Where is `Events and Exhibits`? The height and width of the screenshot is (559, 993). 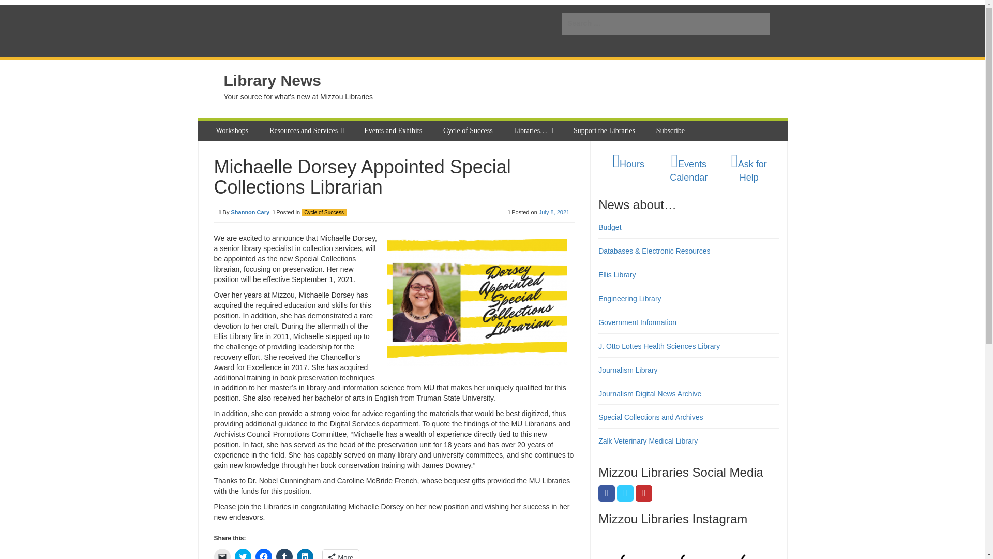 Events and Exhibits is located at coordinates (394, 131).